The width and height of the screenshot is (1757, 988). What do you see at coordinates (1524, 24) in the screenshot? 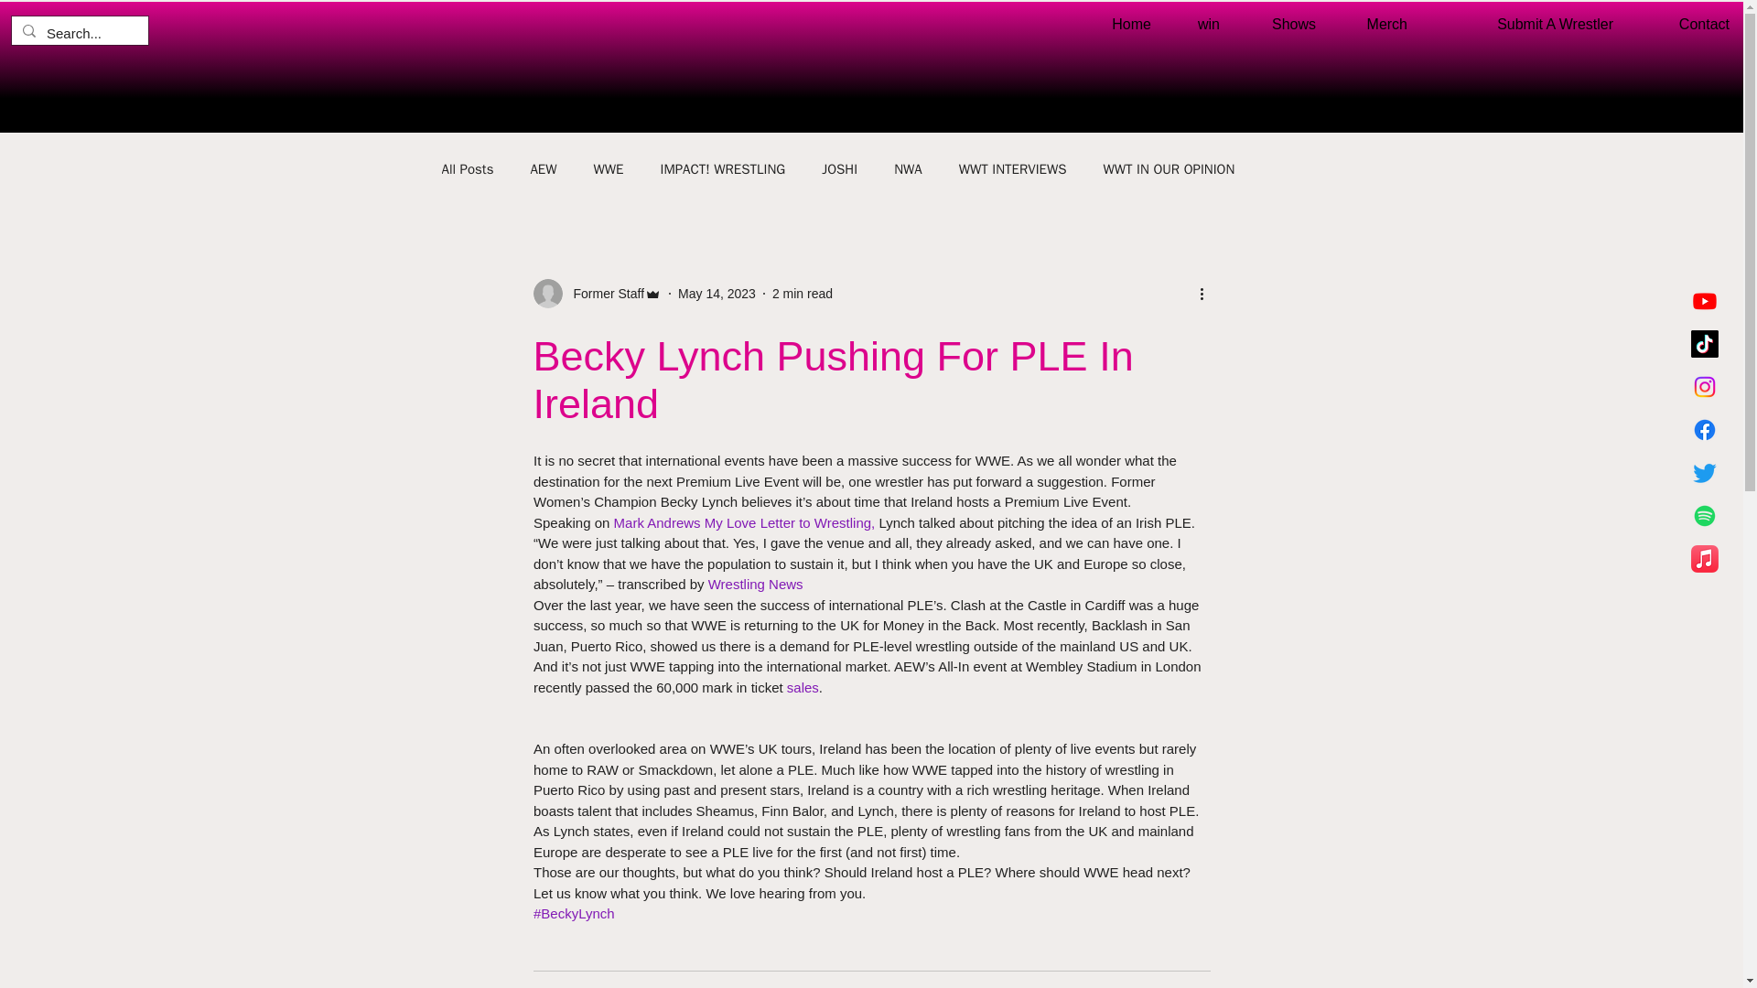
I see `Submit A Wrestler` at bounding box center [1524, 24].